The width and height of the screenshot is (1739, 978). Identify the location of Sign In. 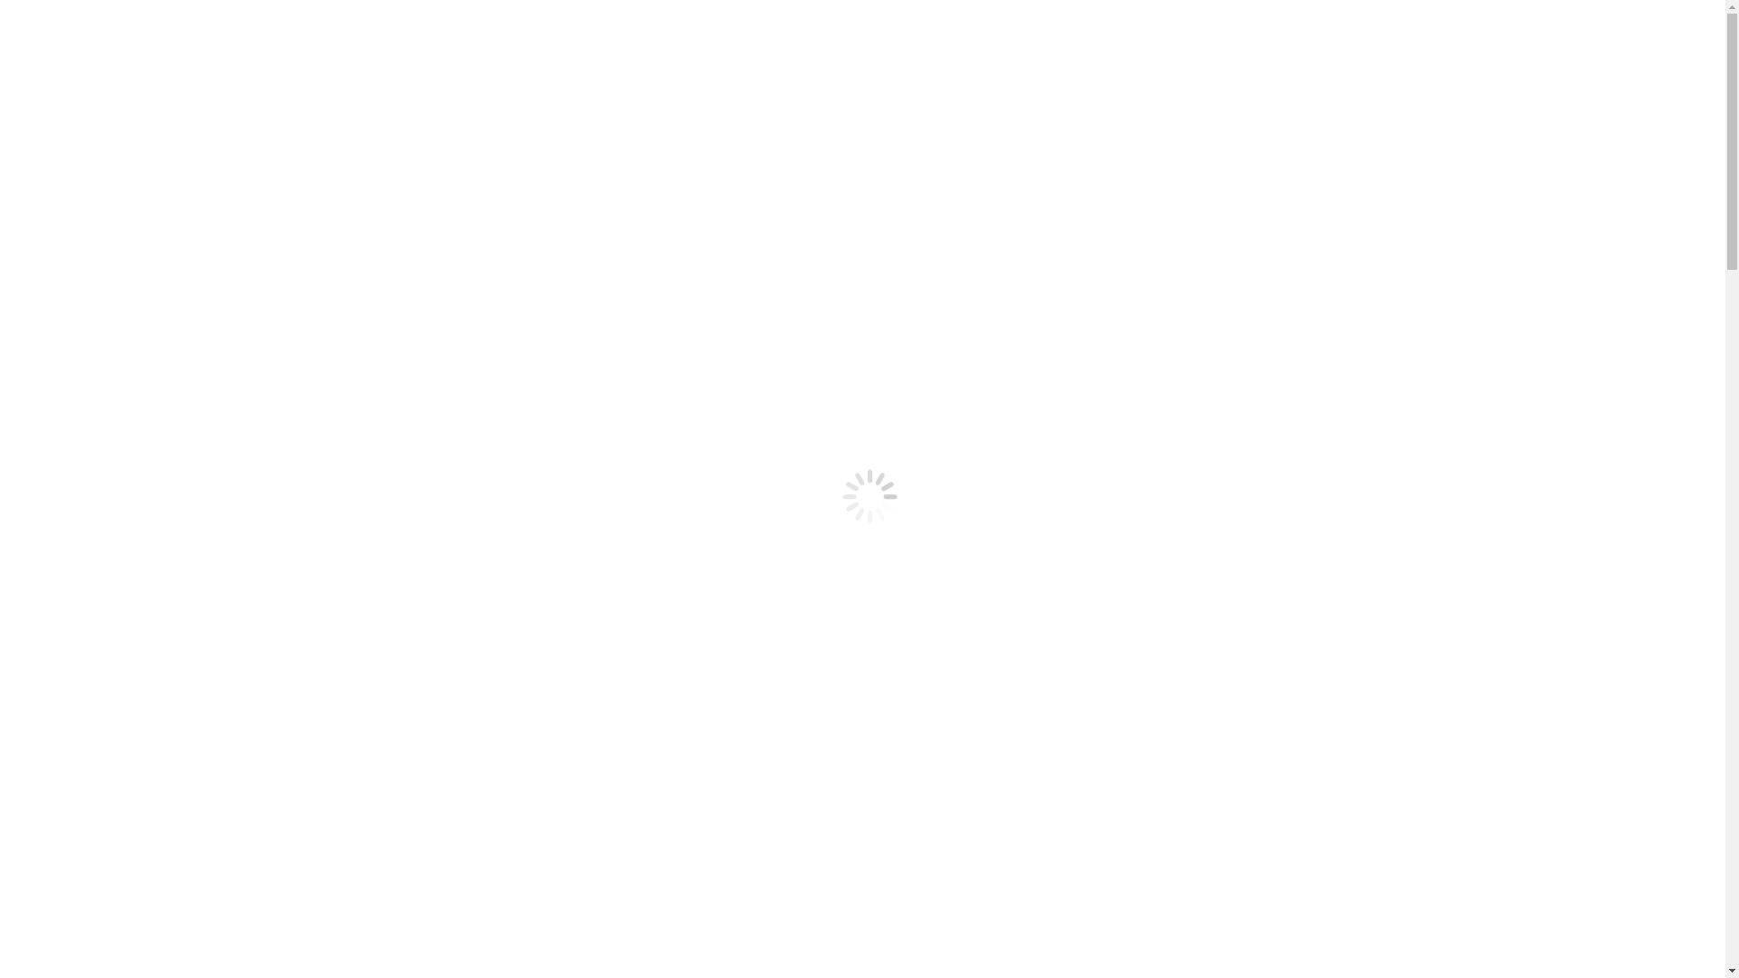
(65, 286).